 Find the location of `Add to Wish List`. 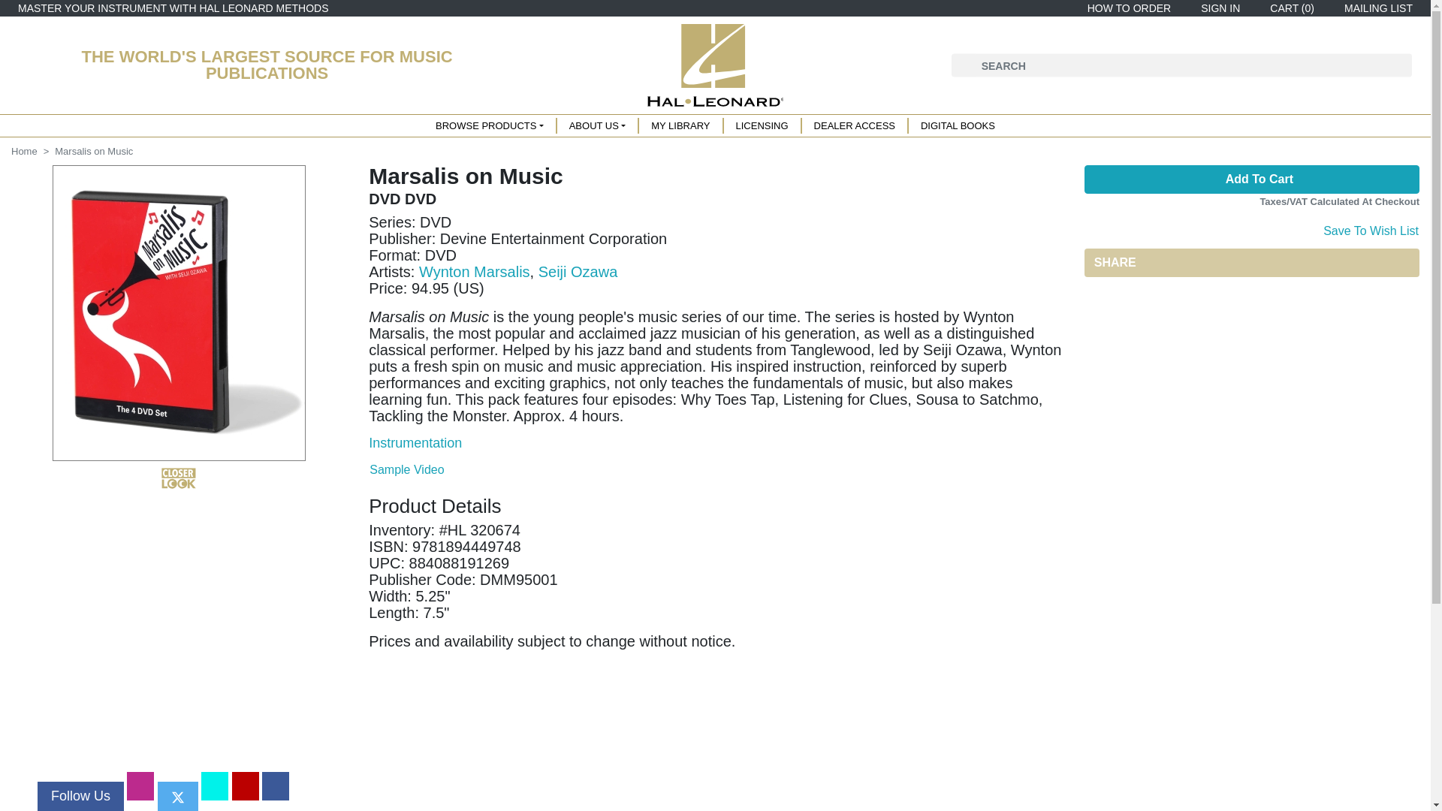

Add to Wish List is located at coordinates (1370, 229).